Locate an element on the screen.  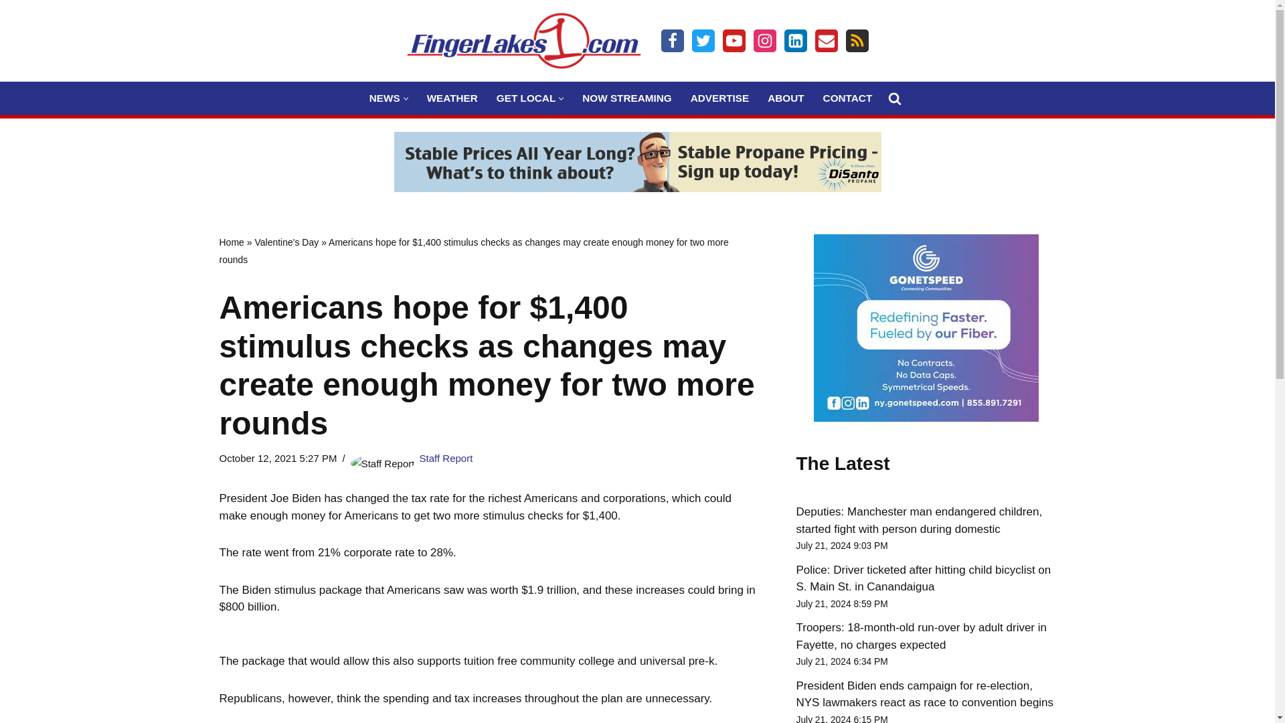
Instagram is located at coordinates (764, 40).